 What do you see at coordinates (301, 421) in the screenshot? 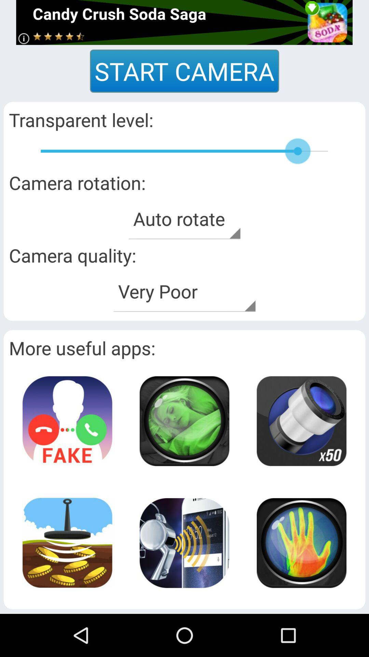
I see `advertisement page` at bounding box center [301, 421].